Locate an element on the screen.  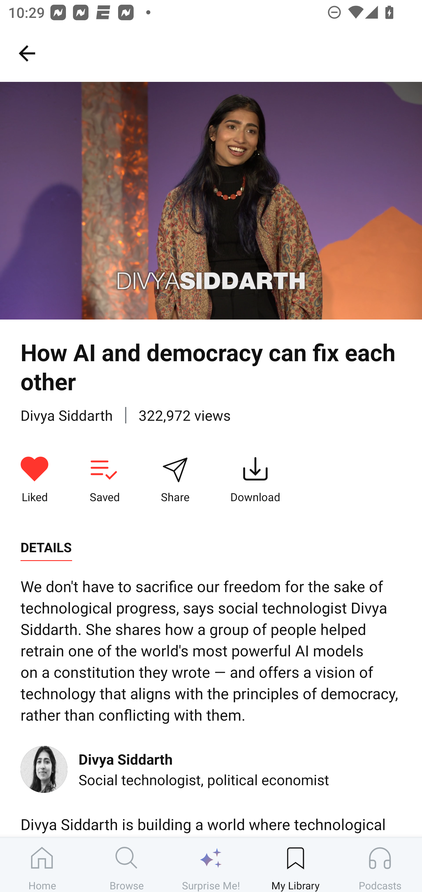
Share is located at coordinates (175, 480).